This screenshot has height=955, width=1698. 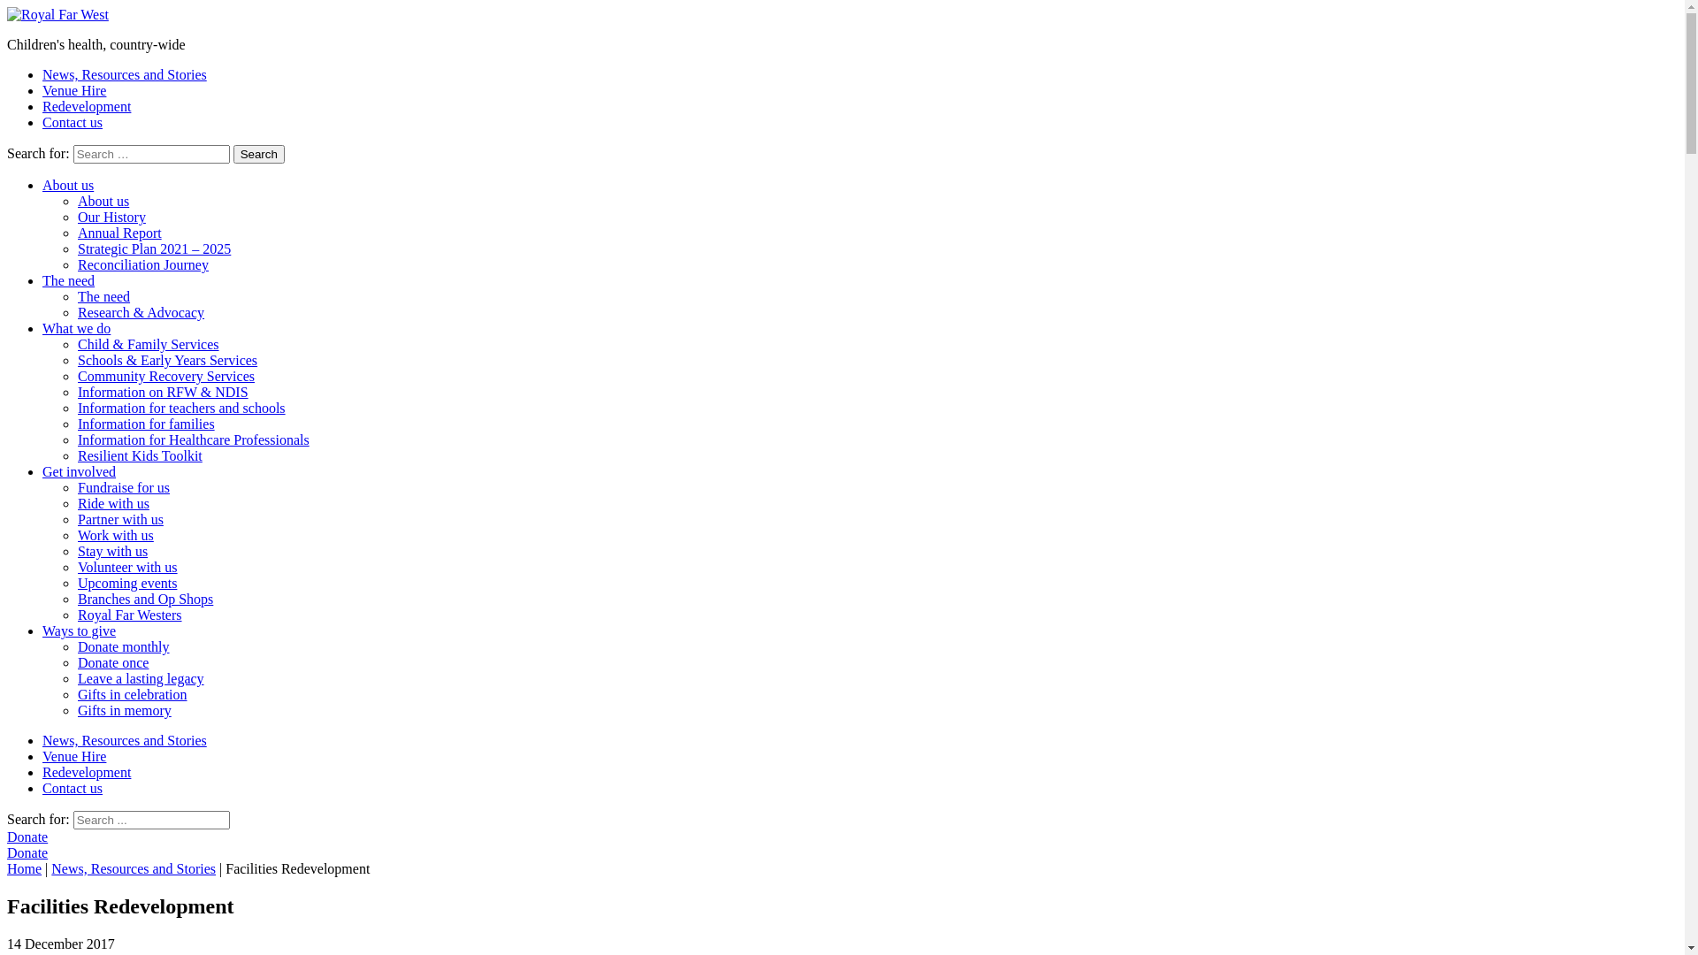 What do you see at coordinates (113, 504) in the screenshot?
I see `Ride with us` at bounding box center [113, 504].